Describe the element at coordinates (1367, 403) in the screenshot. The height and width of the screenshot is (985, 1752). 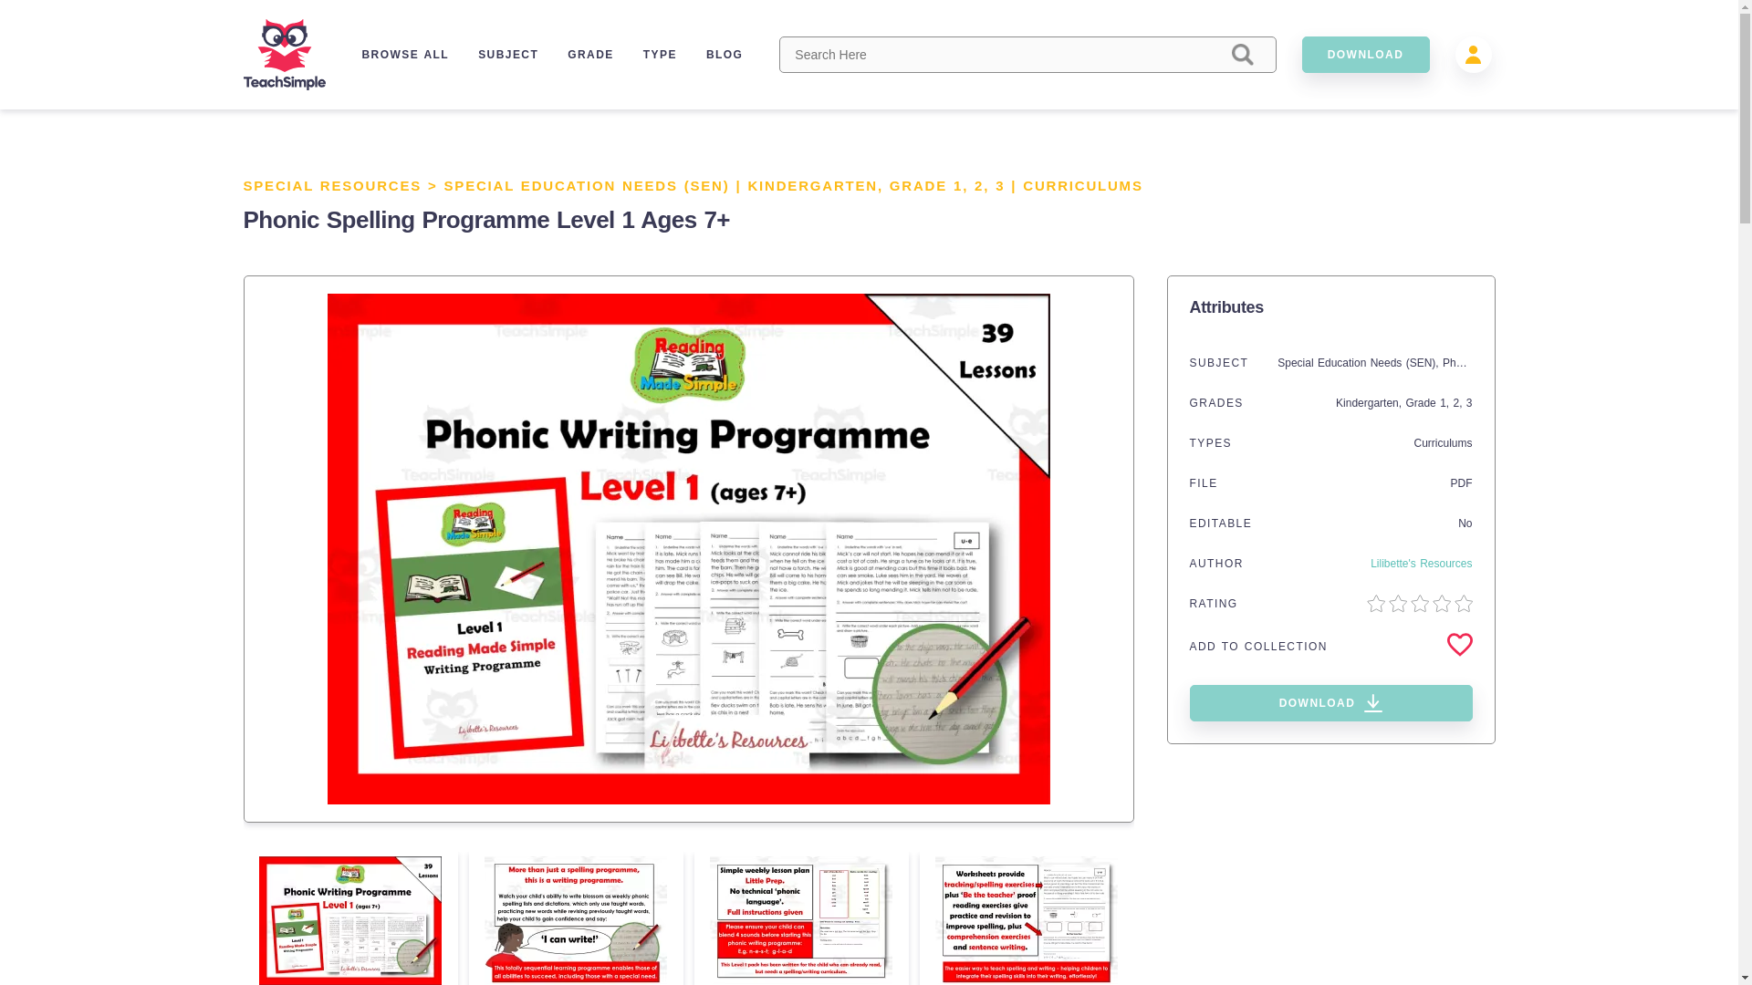
I see `Kindergarten` at that location.